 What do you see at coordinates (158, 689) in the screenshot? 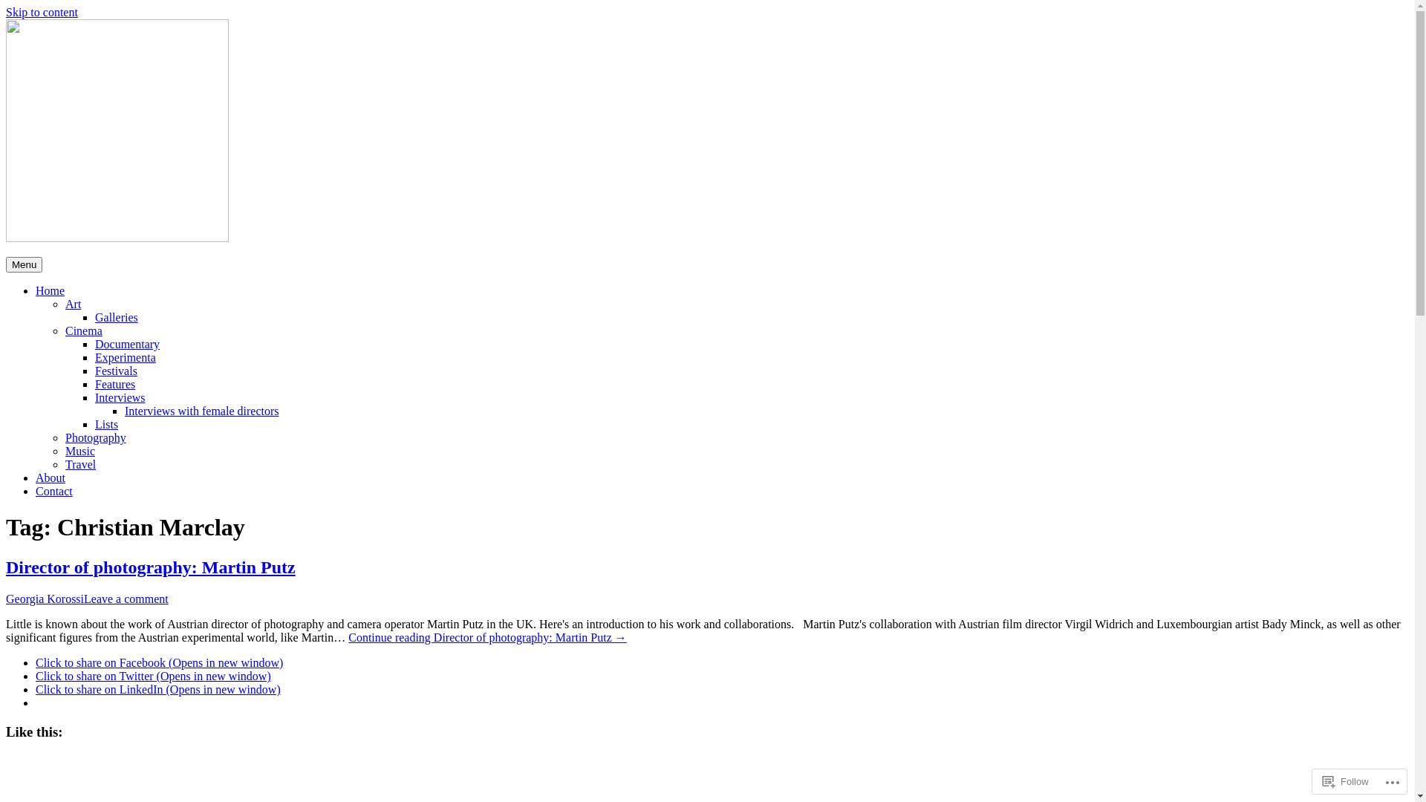
I see `Click to share on LinkedIn (Opens in new window)` at bounding box center [158, 689].